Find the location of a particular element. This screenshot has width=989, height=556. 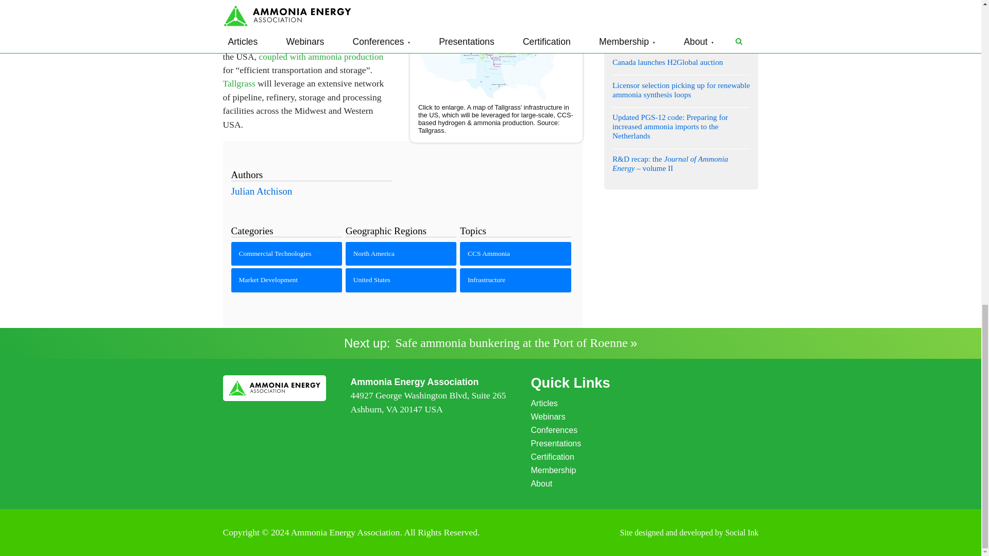

See other items in CCS Ammonia Topics is located at coordinates (515, 253).